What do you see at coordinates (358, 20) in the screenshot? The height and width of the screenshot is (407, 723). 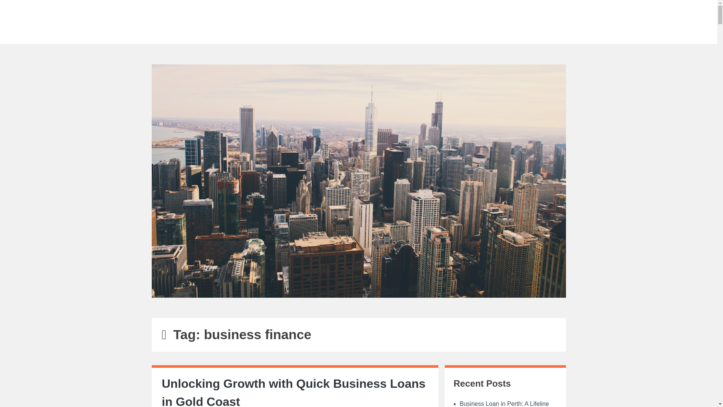 I see `Explore Pokolbin` at bounding box center [358, 20].